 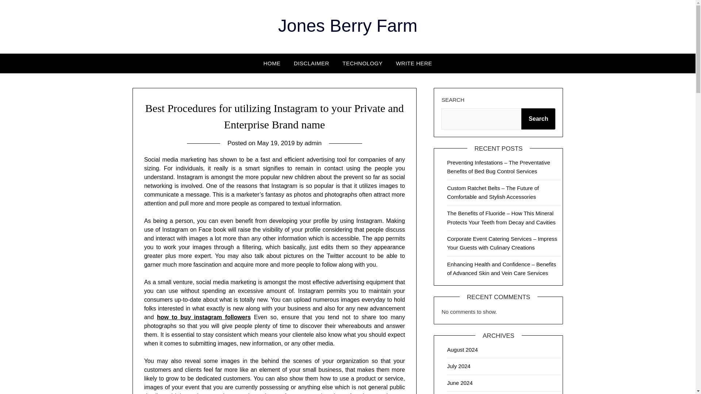 I want to click on June 2024, so click(x=460, y=383).